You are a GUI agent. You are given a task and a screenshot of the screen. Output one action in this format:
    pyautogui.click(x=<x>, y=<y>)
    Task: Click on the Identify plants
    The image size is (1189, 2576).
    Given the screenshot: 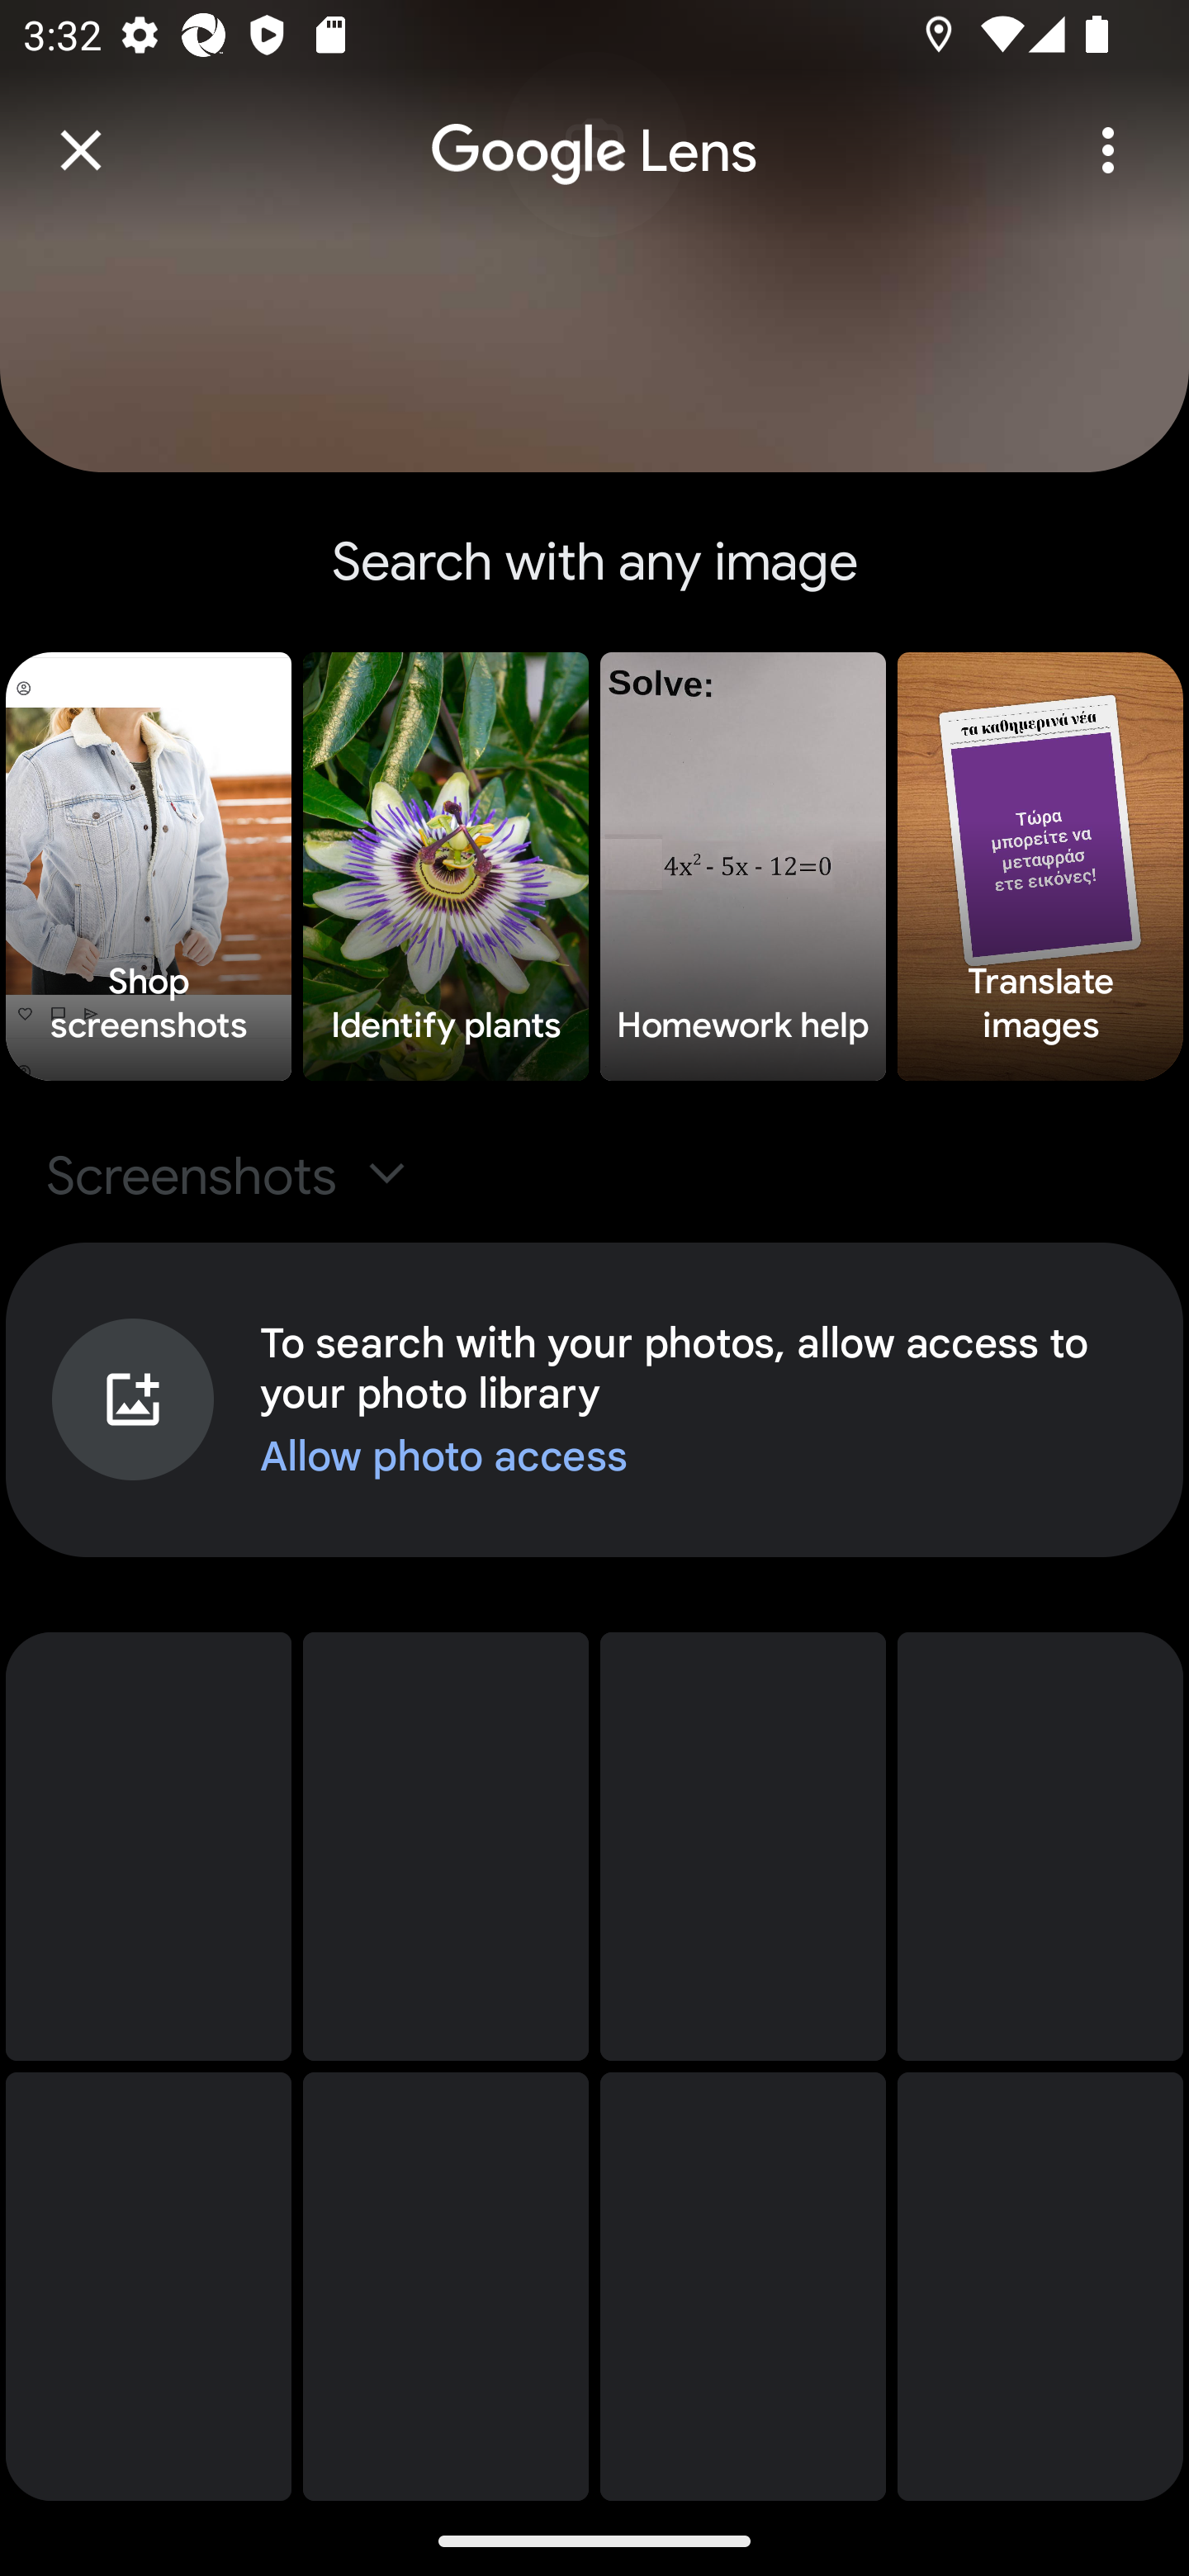 What is the action you would take?
    pyautogui.click(x=446, y=867)
    